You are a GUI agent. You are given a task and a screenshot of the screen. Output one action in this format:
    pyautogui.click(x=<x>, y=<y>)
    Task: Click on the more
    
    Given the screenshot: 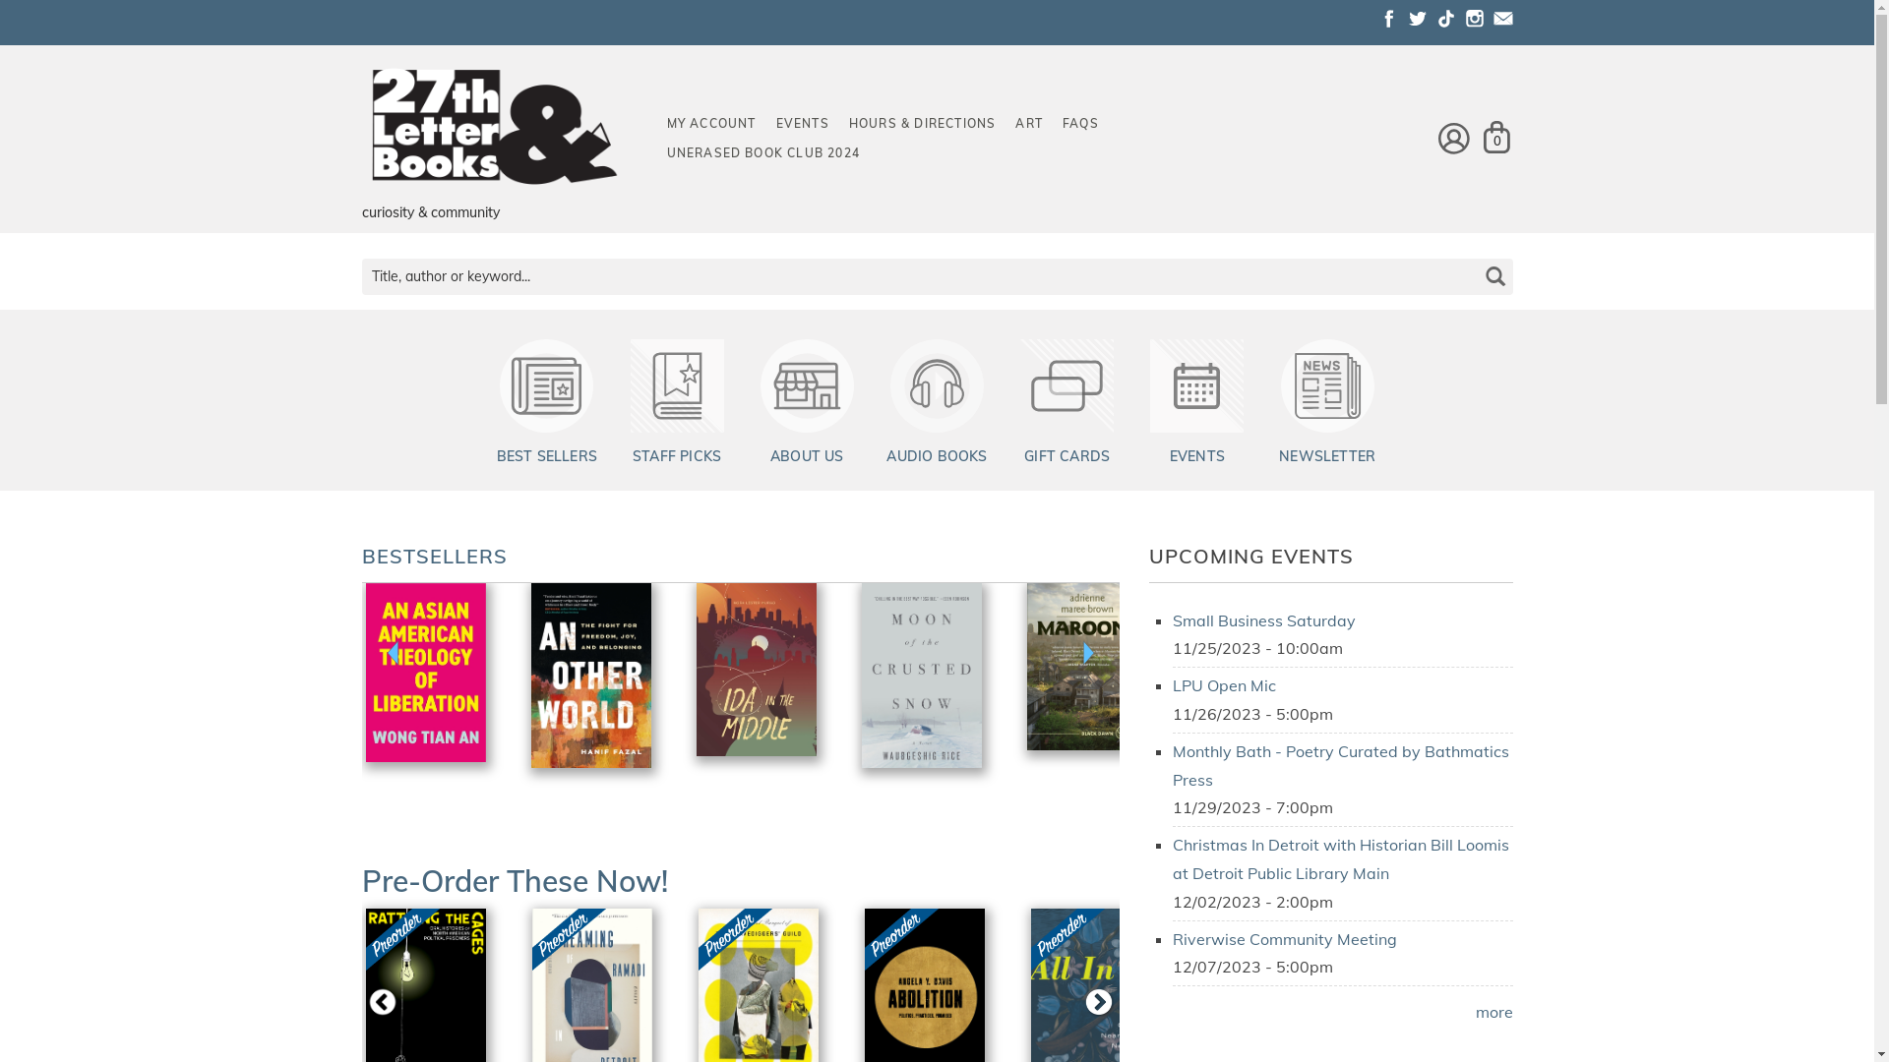 What is the action you would take?
    pyautogui.click(x=1494, y=1012)
    